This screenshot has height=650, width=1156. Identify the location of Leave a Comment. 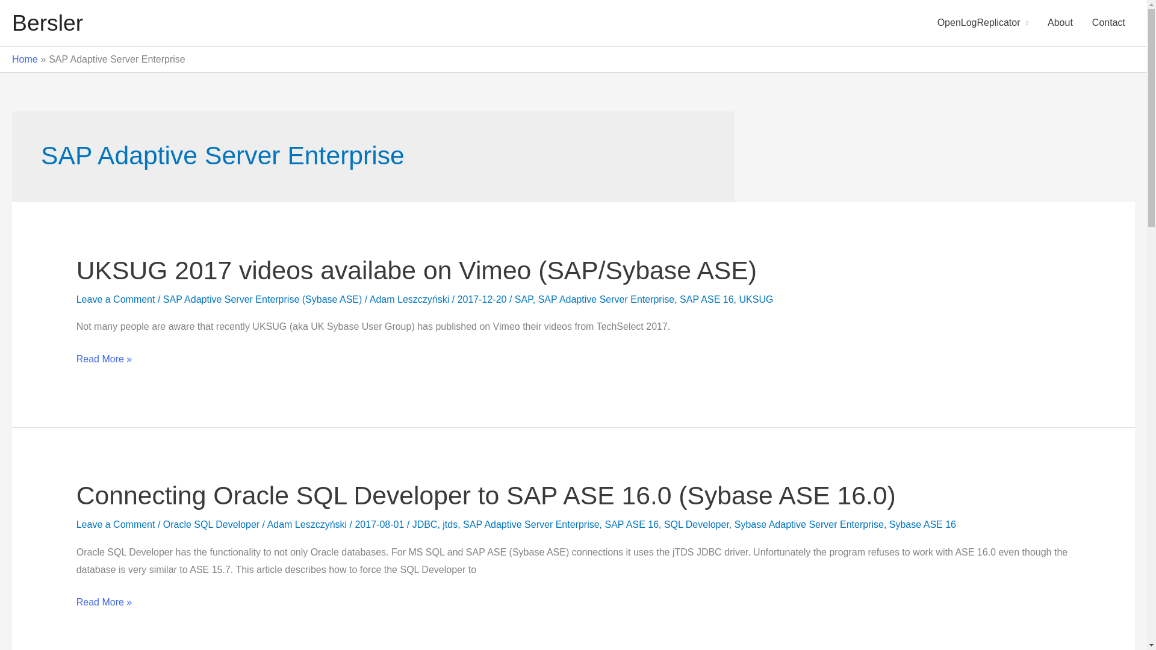
(116, 524).